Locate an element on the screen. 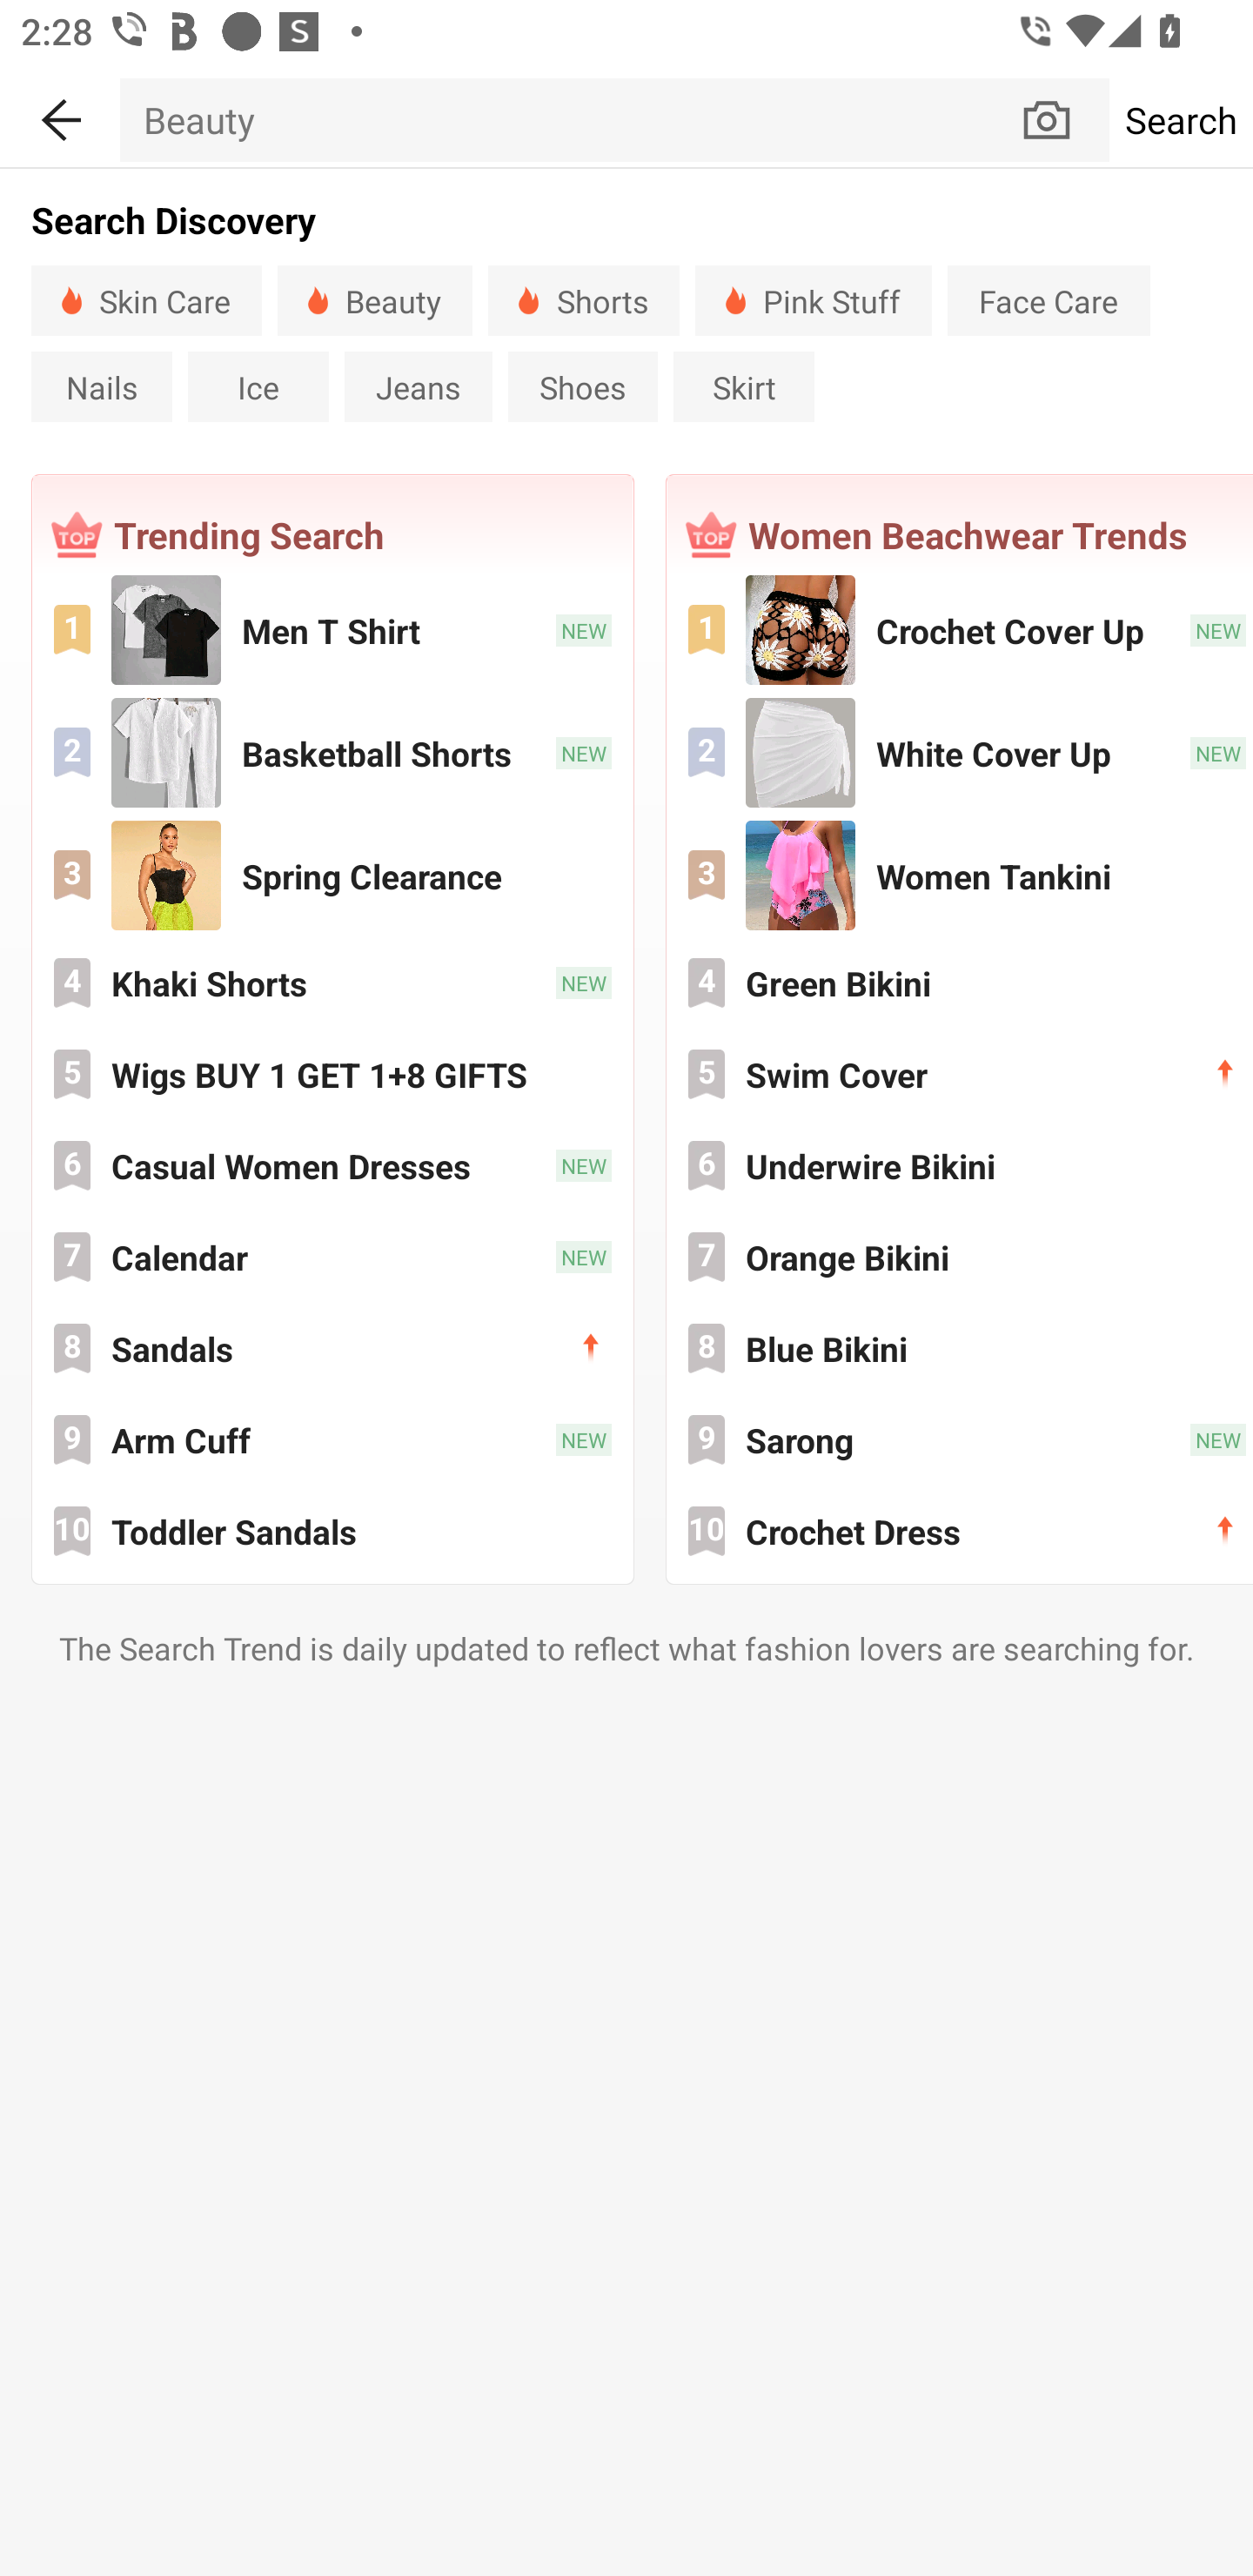  Ice is located at coordinates (258, 386).